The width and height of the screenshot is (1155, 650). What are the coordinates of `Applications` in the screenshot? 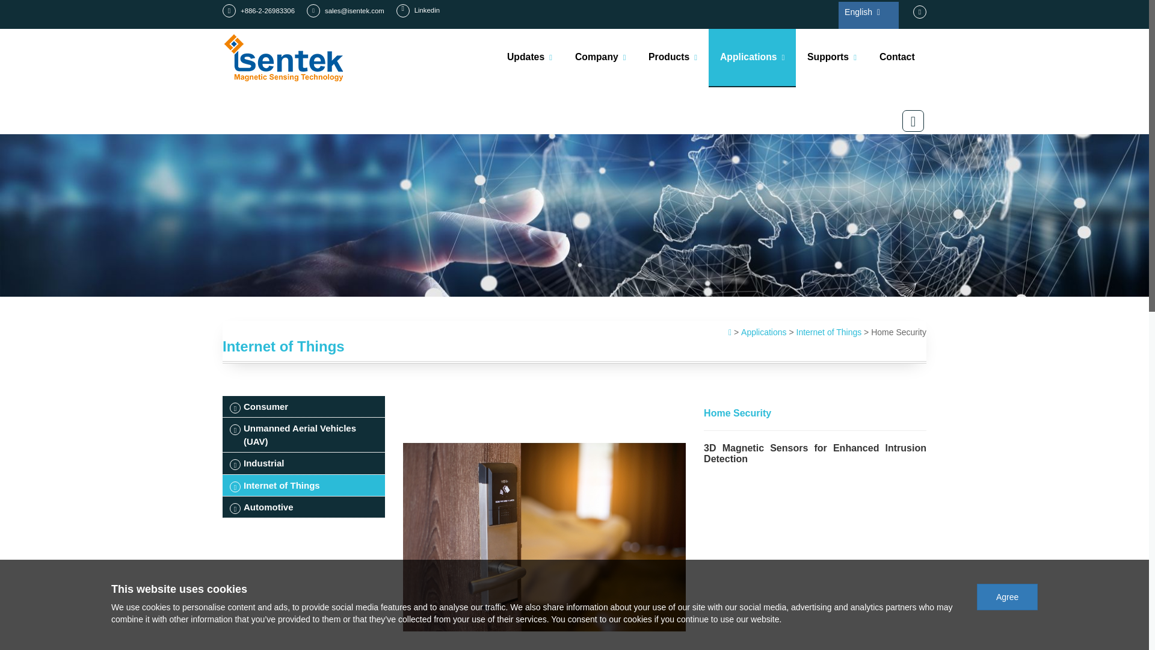 It's located at (764, 332).